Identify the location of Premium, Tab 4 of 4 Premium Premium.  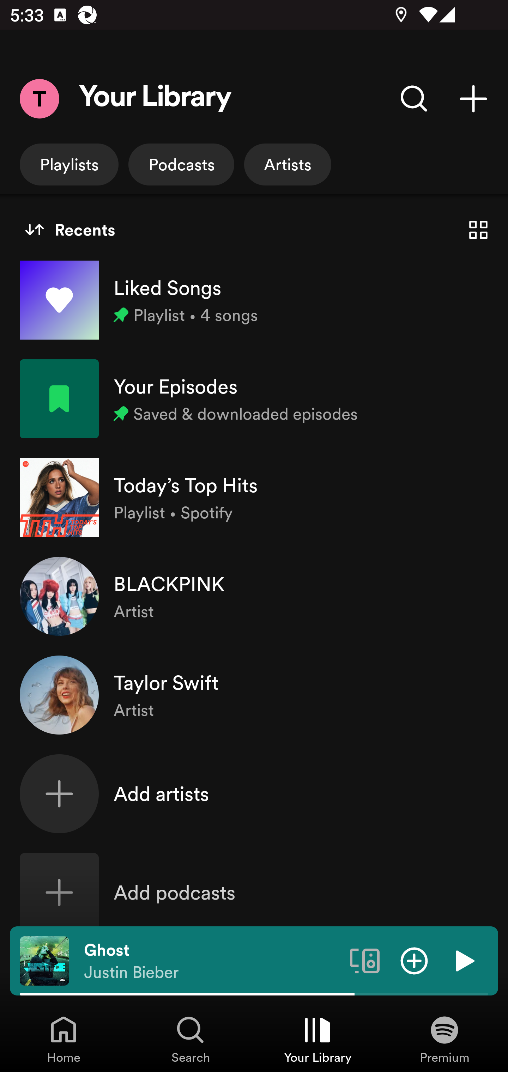
(445, 1039).